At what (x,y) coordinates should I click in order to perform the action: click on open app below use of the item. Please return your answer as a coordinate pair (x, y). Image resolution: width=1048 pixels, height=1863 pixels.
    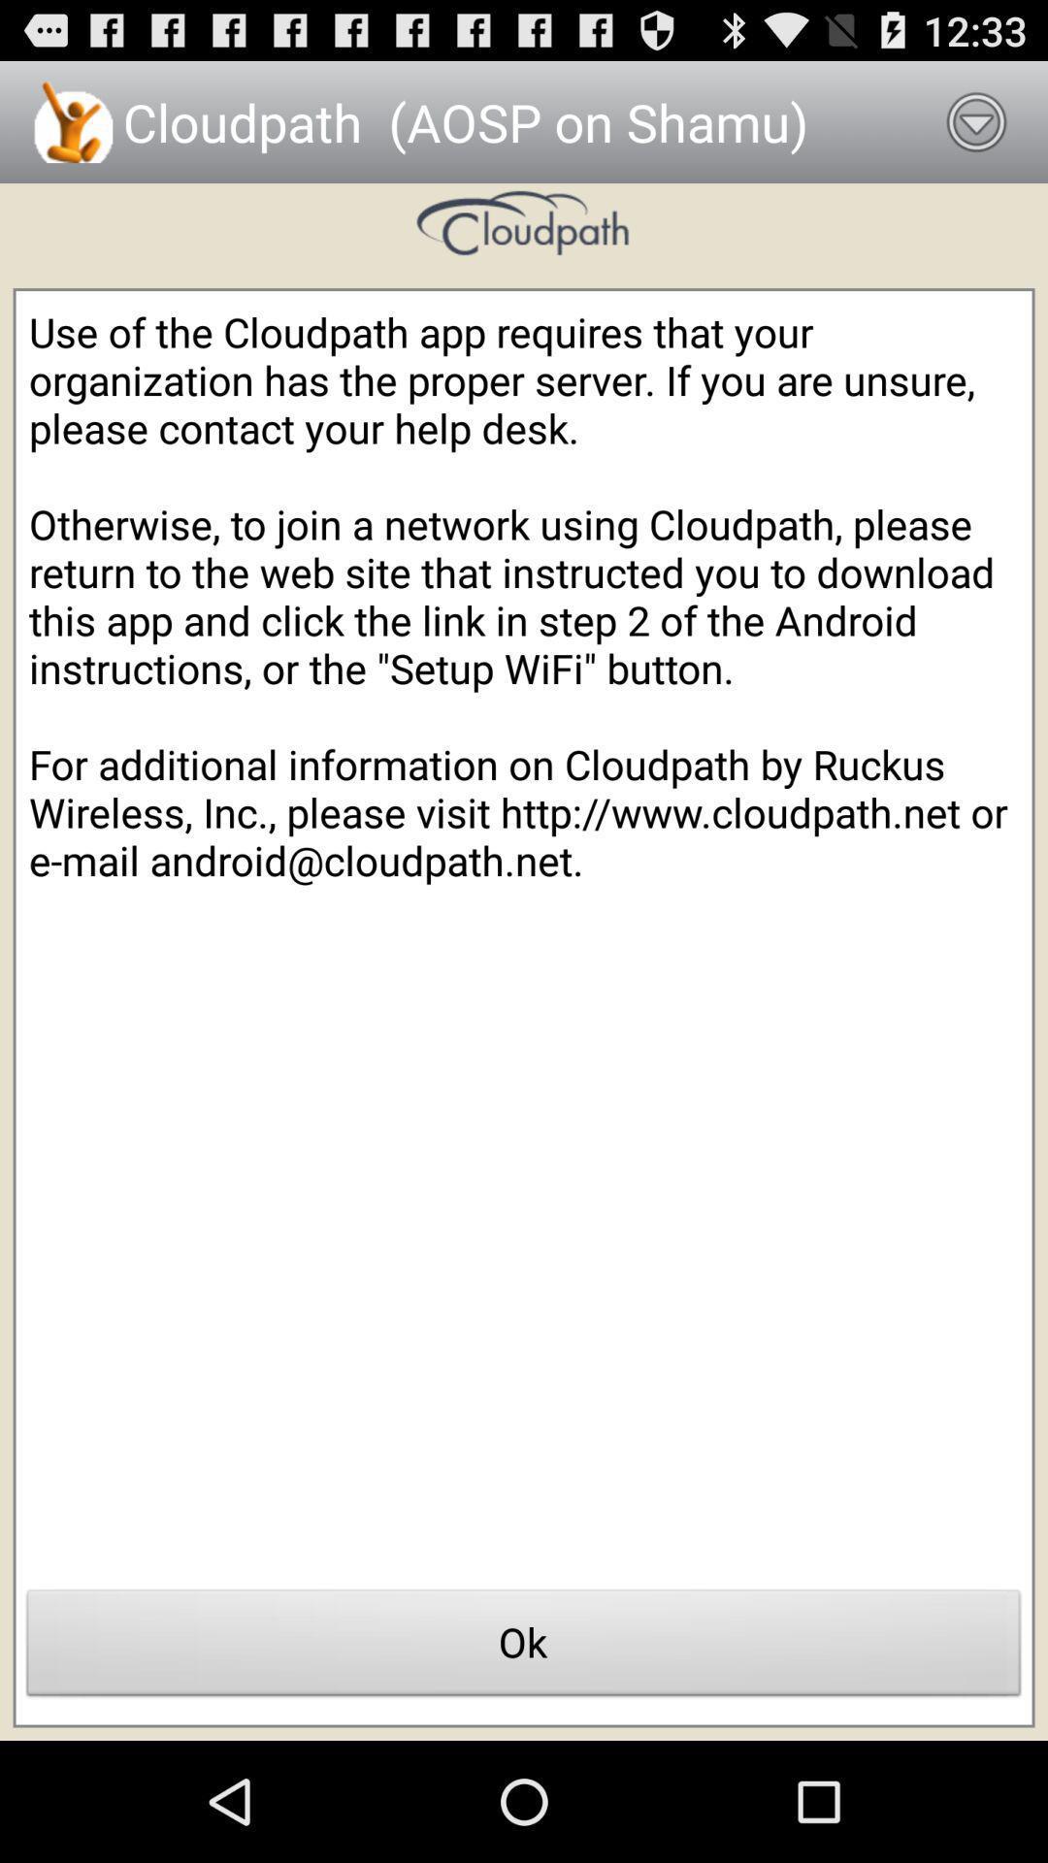
    Looking at the image, I should click on (524, 1648).